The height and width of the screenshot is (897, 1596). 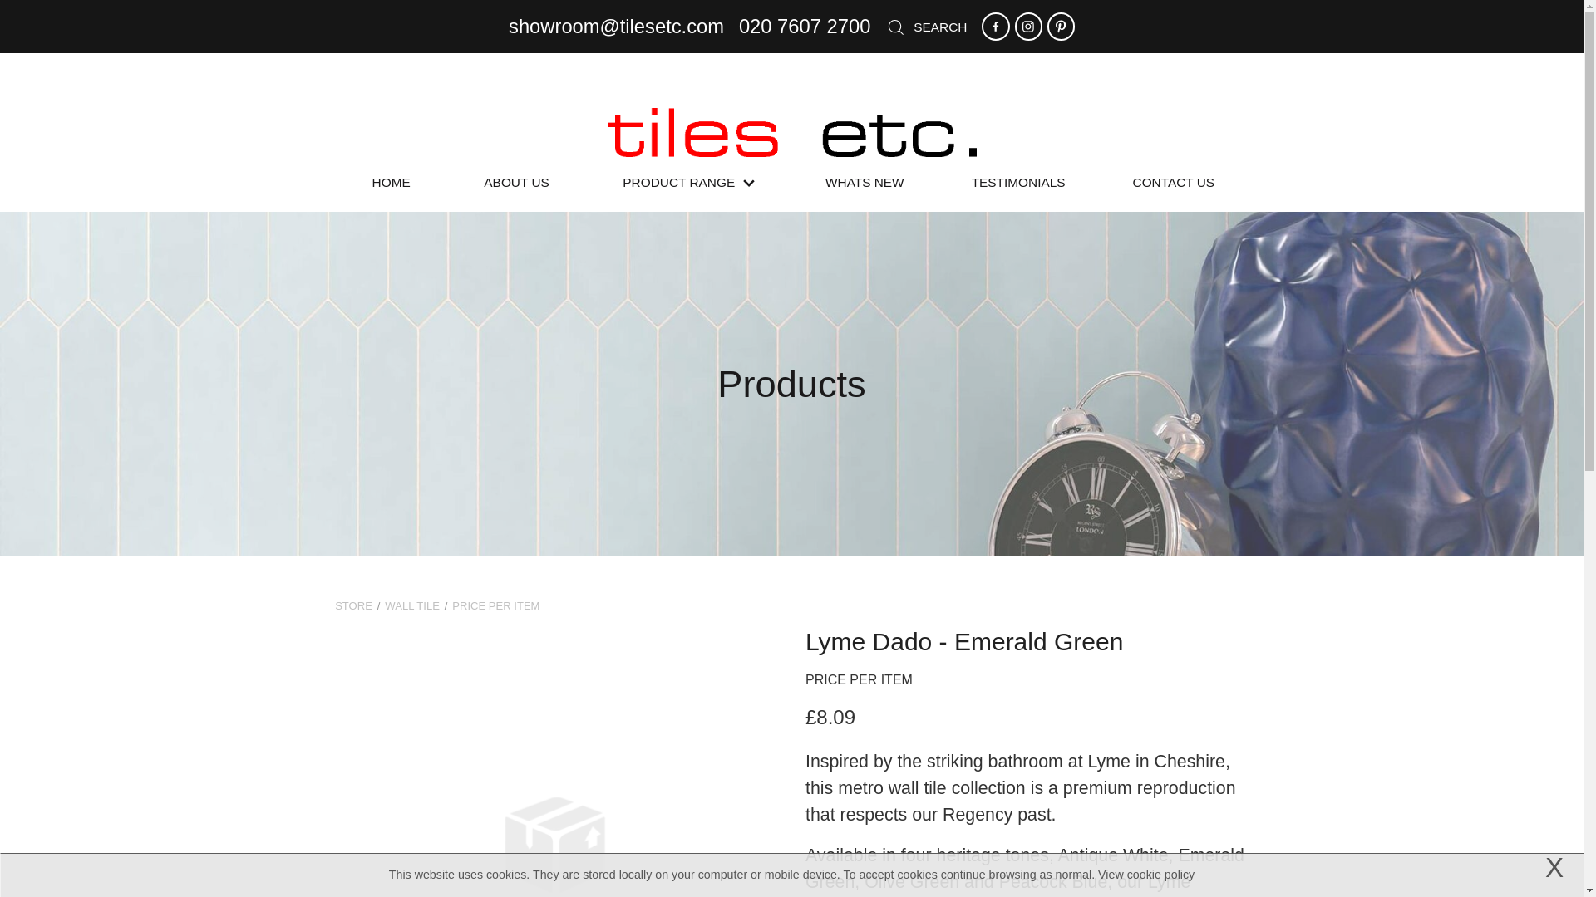 What do you see at coordinates (353, 605) in the screenshot?
I see `STORE` at bounding box center [353, 605].